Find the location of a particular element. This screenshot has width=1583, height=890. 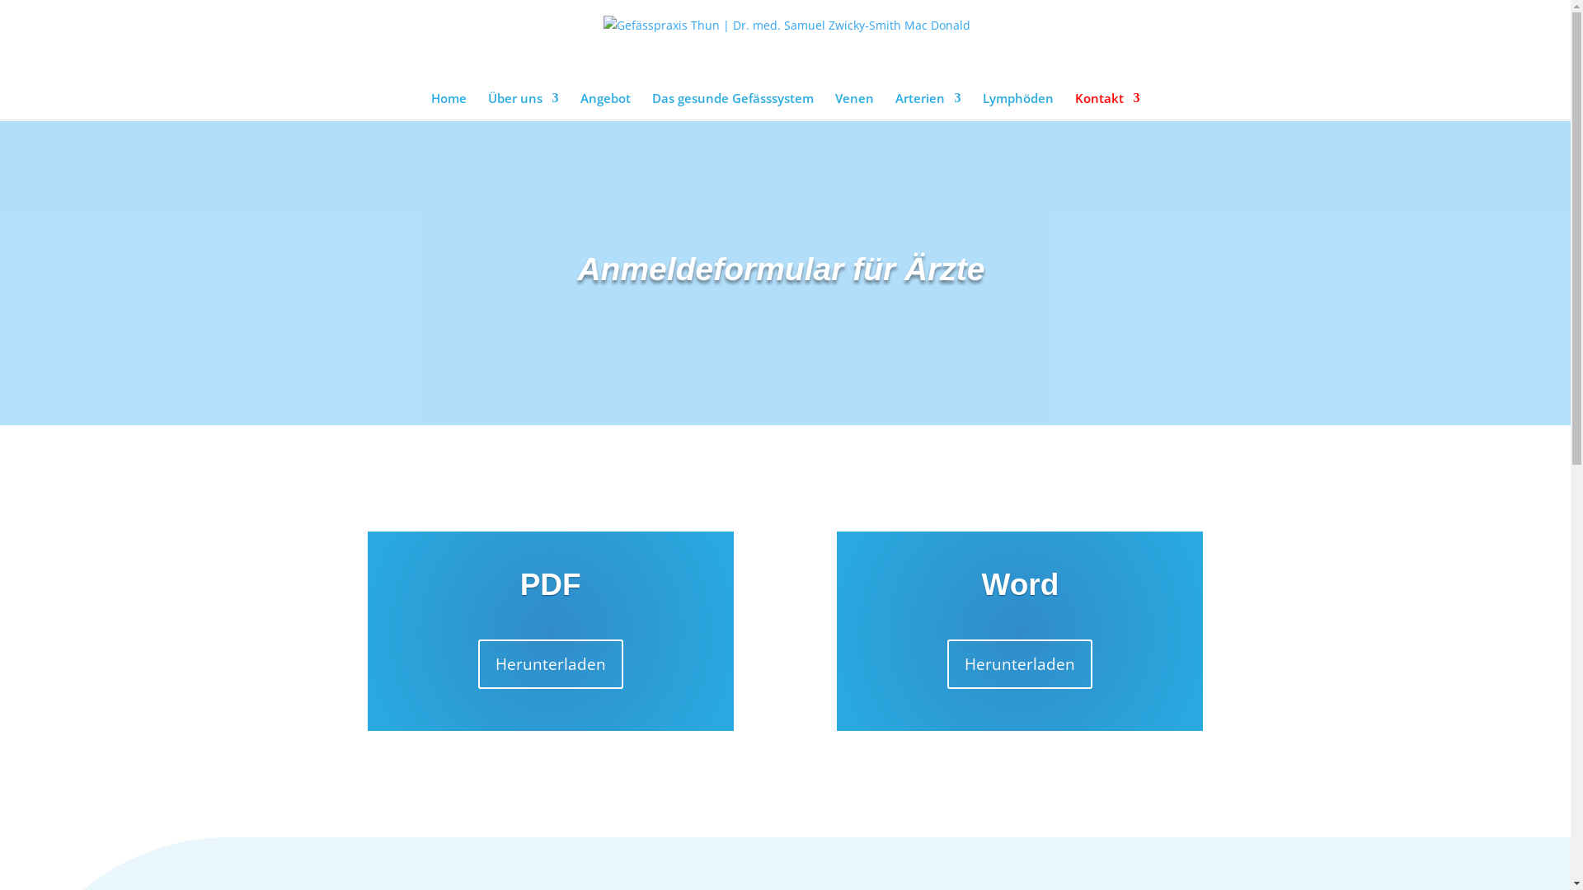

Home is located at coordinates (449, 105).